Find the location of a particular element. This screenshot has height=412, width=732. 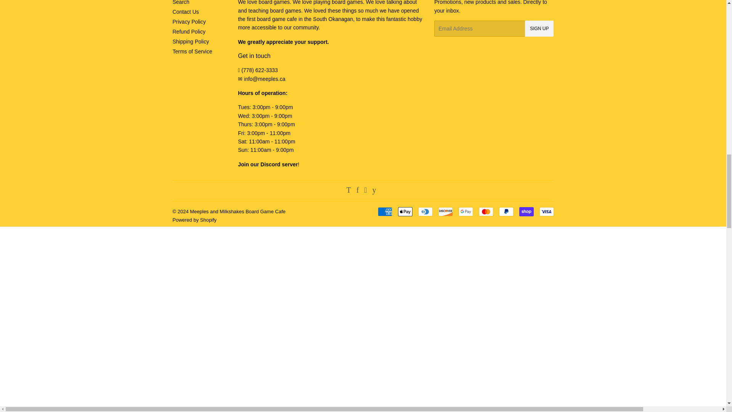

American Express is located at coordinates (384, 212).